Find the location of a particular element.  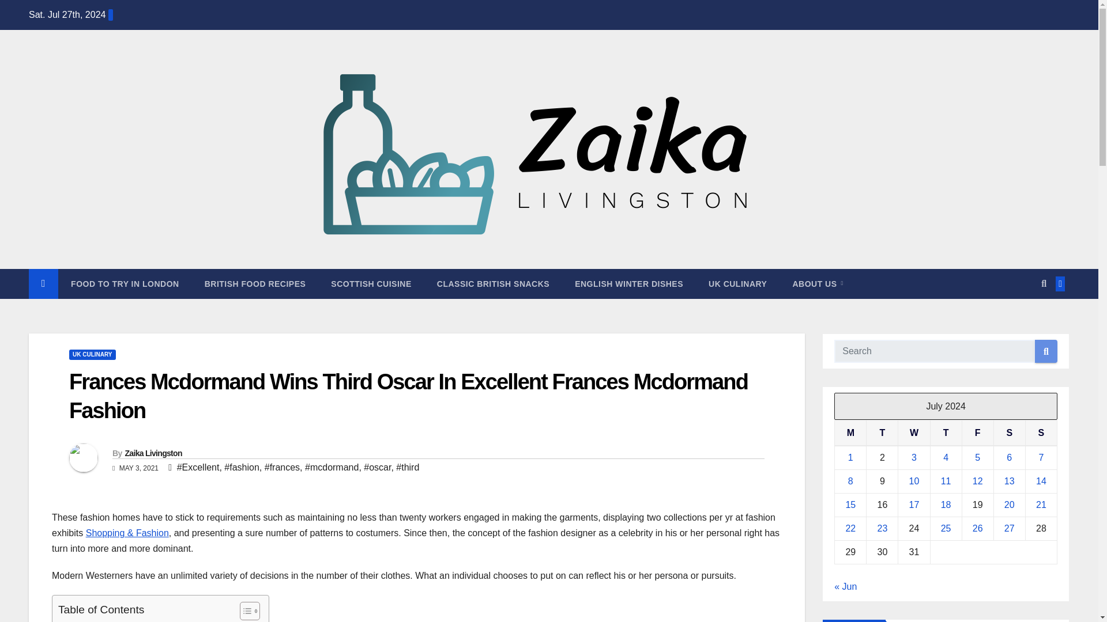

Infor Cloudsuite Fashion is located at coordinates (110, 621).